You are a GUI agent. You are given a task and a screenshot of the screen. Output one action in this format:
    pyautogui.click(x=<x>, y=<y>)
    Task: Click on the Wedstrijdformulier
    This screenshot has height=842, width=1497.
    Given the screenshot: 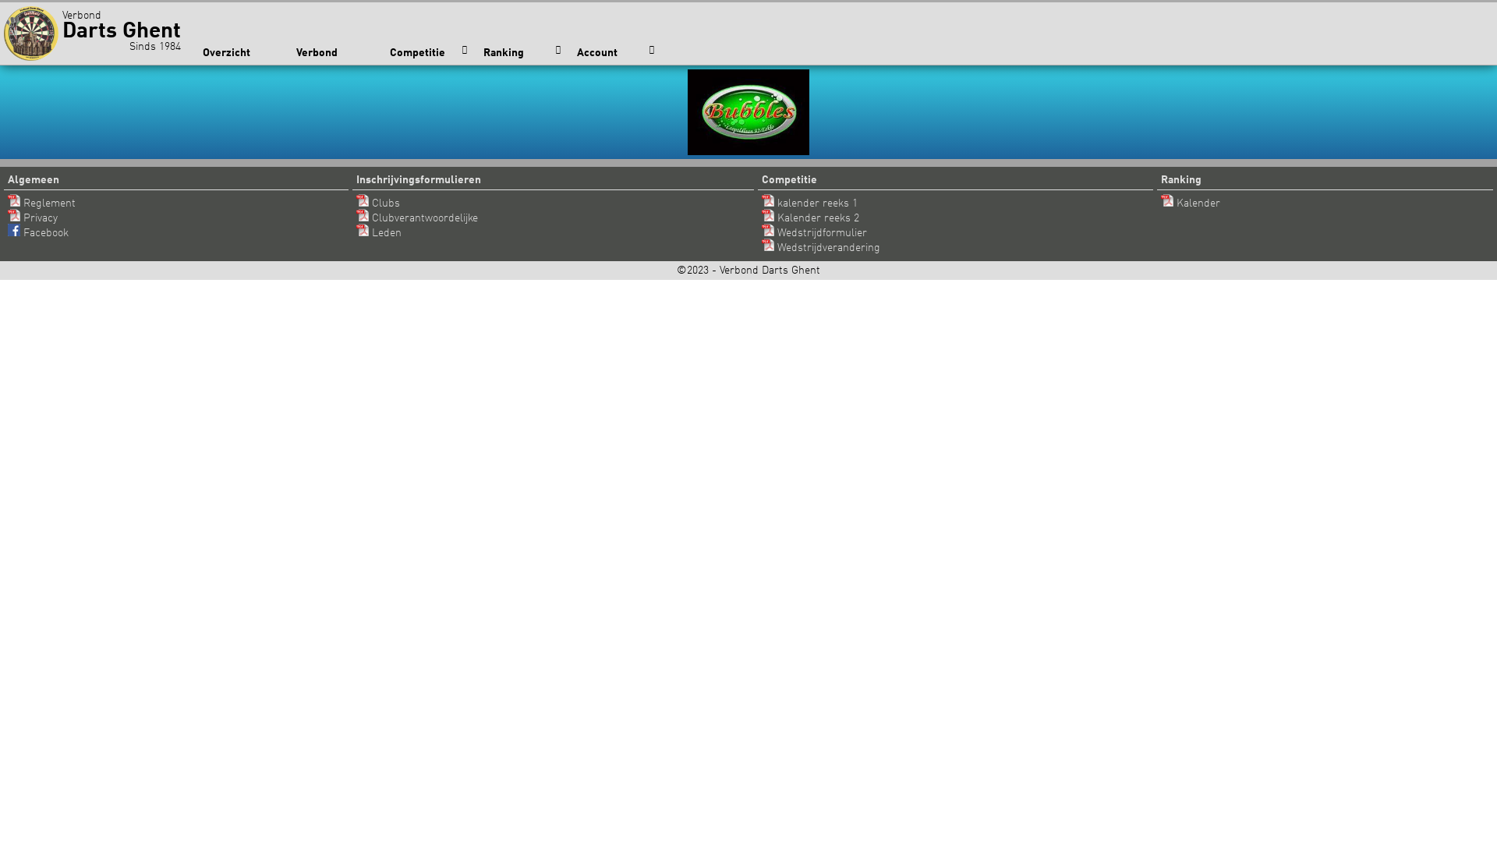 What is the action you would take?
    pyautogui.click(x=814, y=233)
    